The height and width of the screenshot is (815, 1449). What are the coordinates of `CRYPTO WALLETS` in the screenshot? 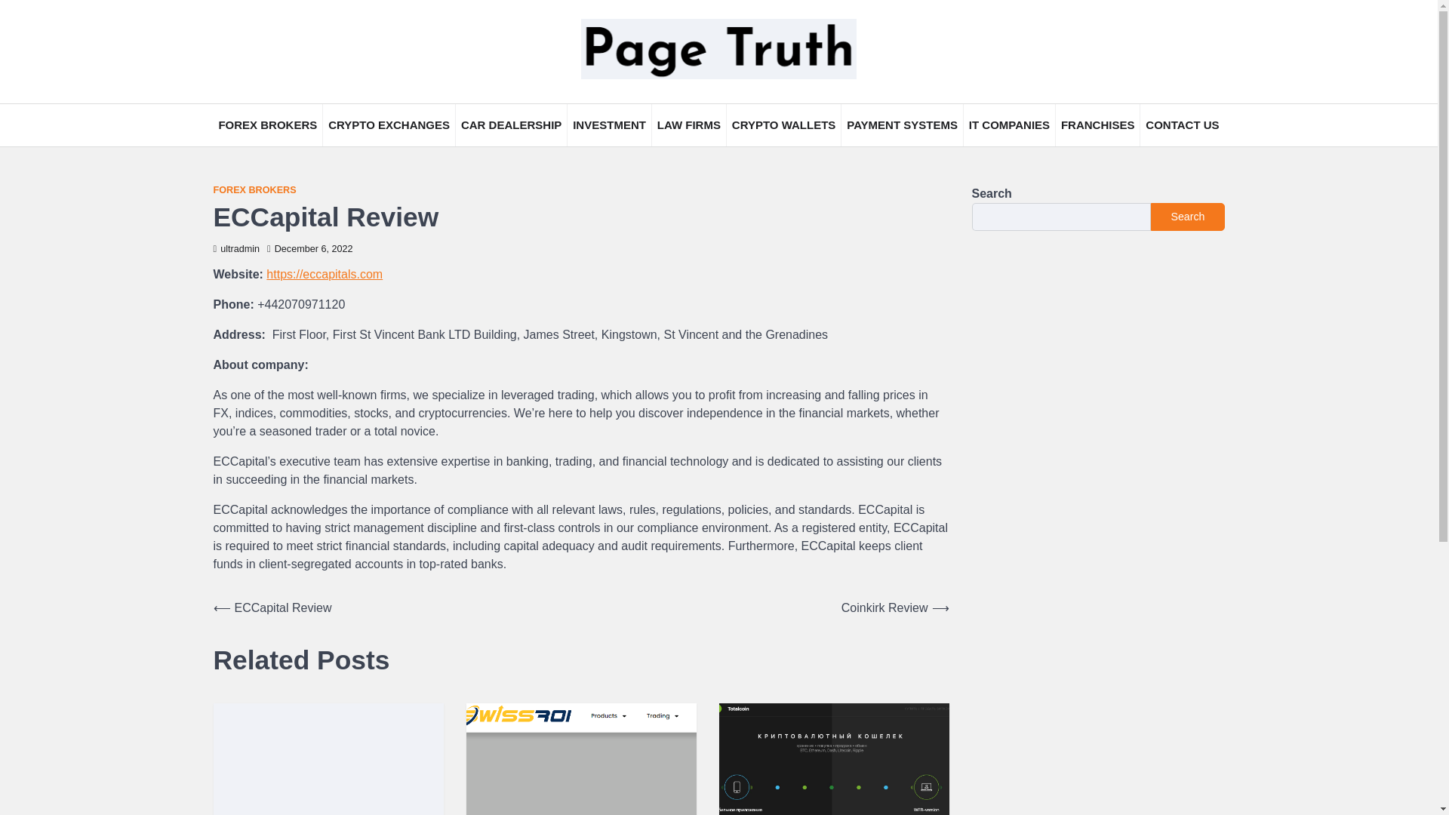 It's located at (783, 125).